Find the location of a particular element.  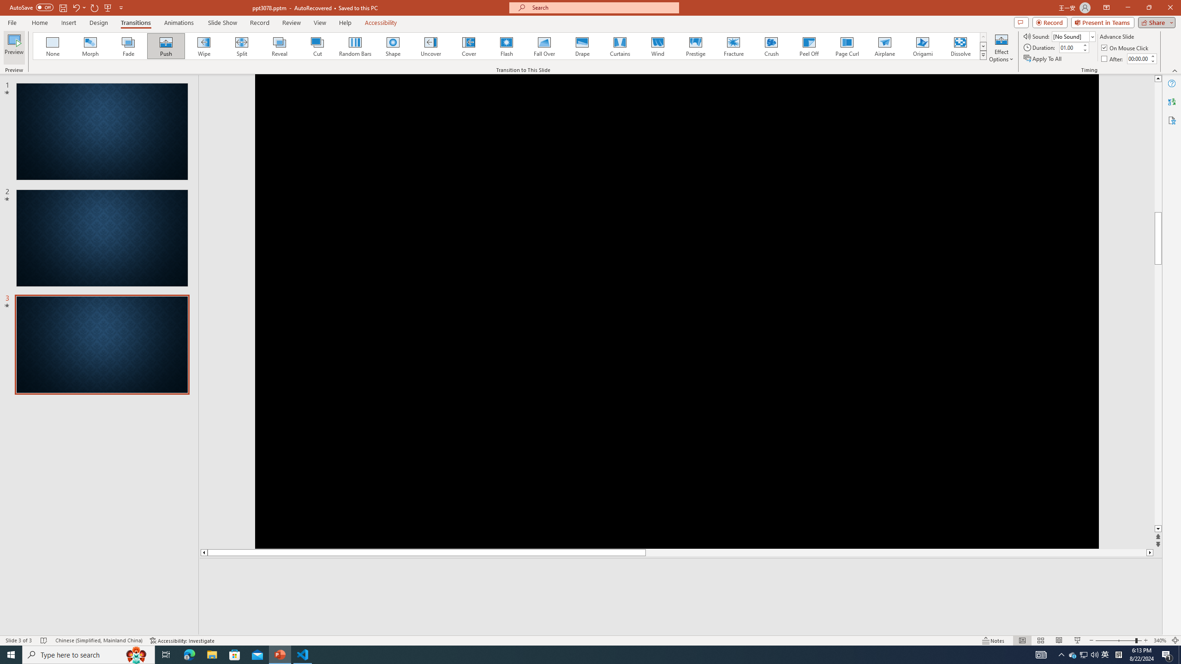

Drape is located at coordinates (582, 46).